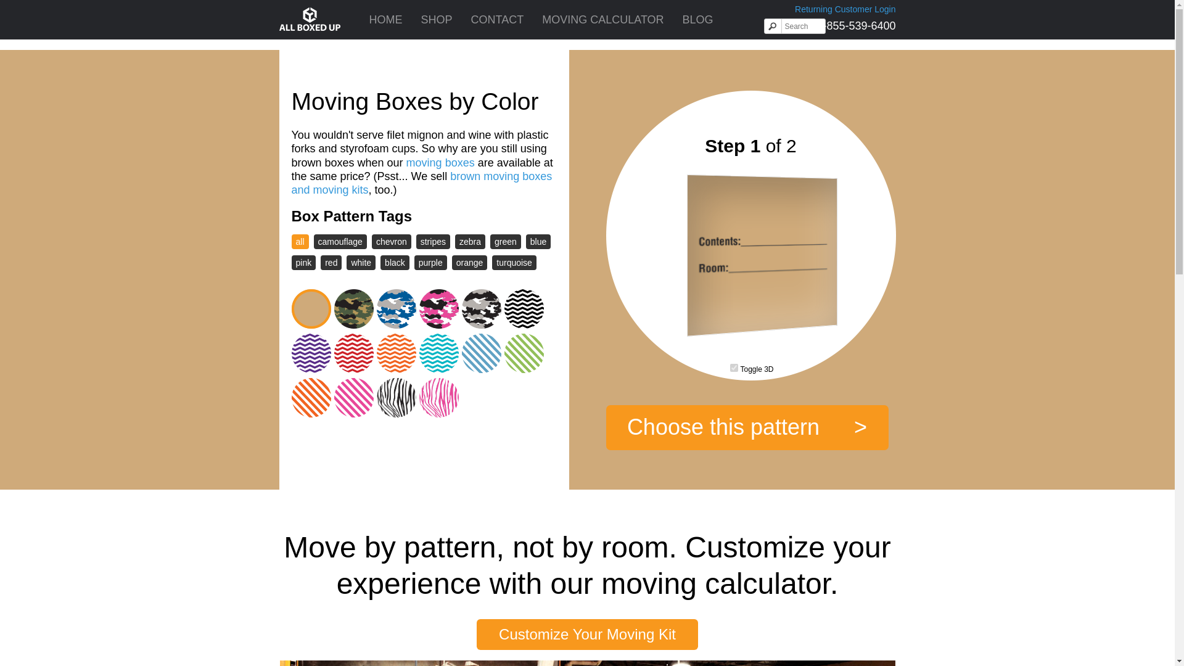 The height and width of the screenshot is (666, 1184). Describe the element at coordinates (421, 183) in the screenshot. I see `brown moving boxes and moving kits` at that location.